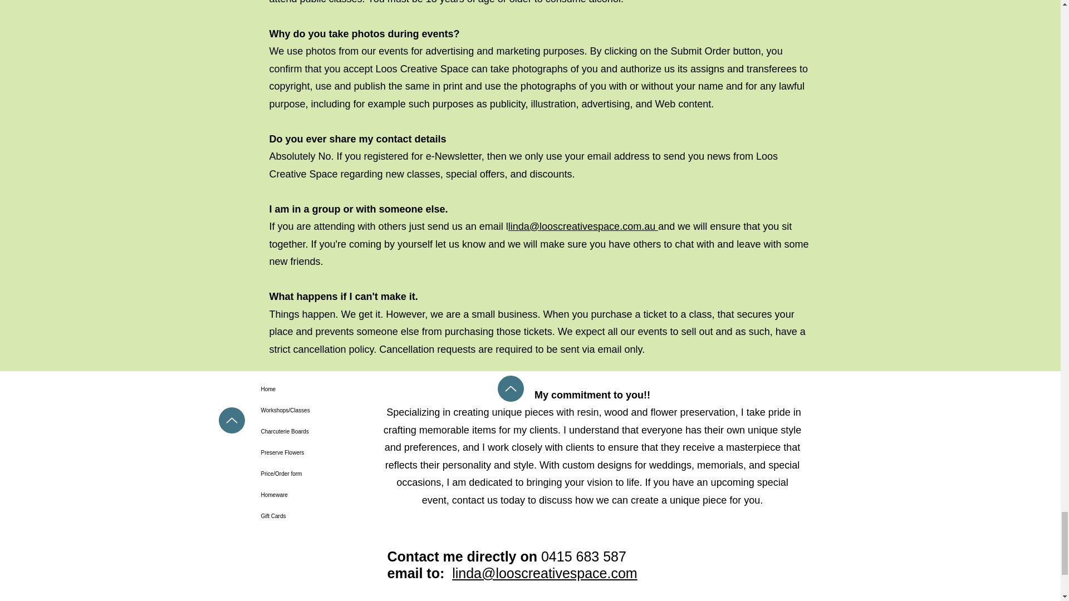  What do you see at coordinates (301, 390) in the screenshot?
I see `Home` at bounding box center [301, 390].